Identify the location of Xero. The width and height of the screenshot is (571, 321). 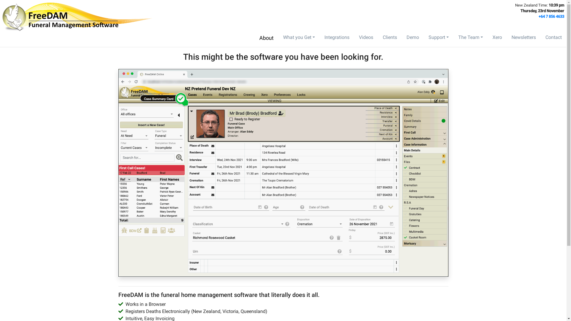
(497, 38).